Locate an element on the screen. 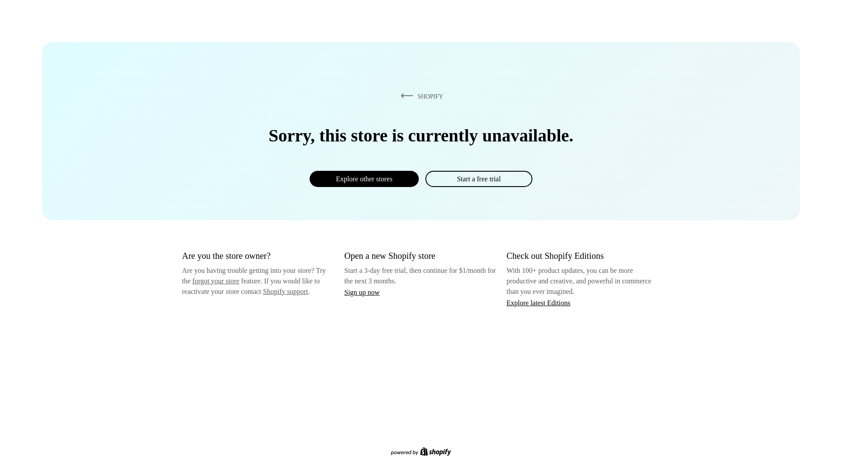 Image resolution: width=842 pixels, height=473 pixels. Explore other stores is located at coordinates (364, 179).